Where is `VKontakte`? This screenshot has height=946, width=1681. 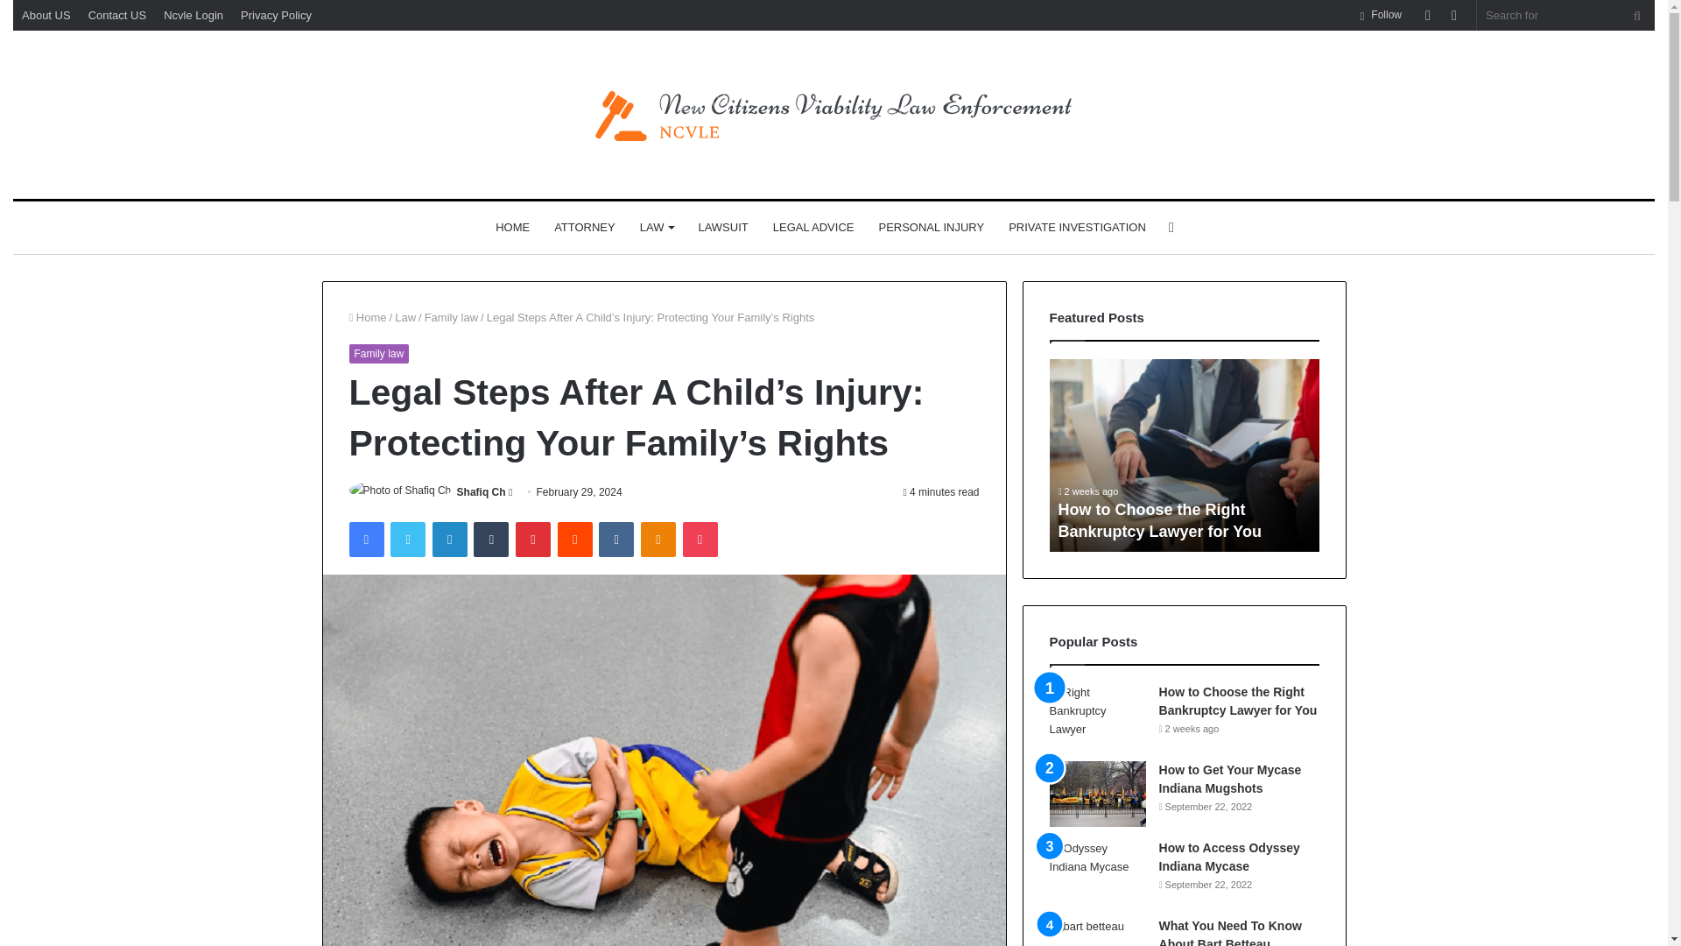
VKontakte is located at coordinates (615, 540).